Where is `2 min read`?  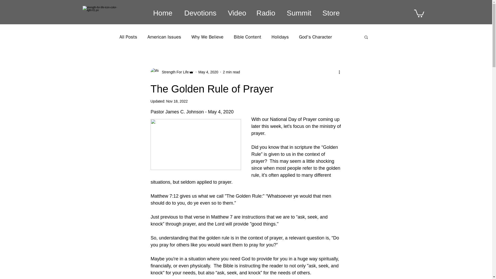
2 min read is located at coordinates (231, 72).